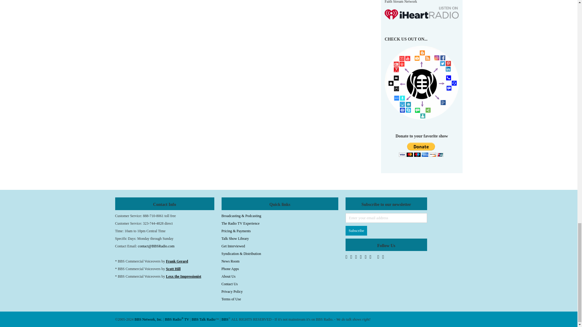 The width and height of the screenshot is (582, 327). What do you see at coordinates (356, 231) in the screenshot?
I see `Subscribe` at bounding box center [356, 231].